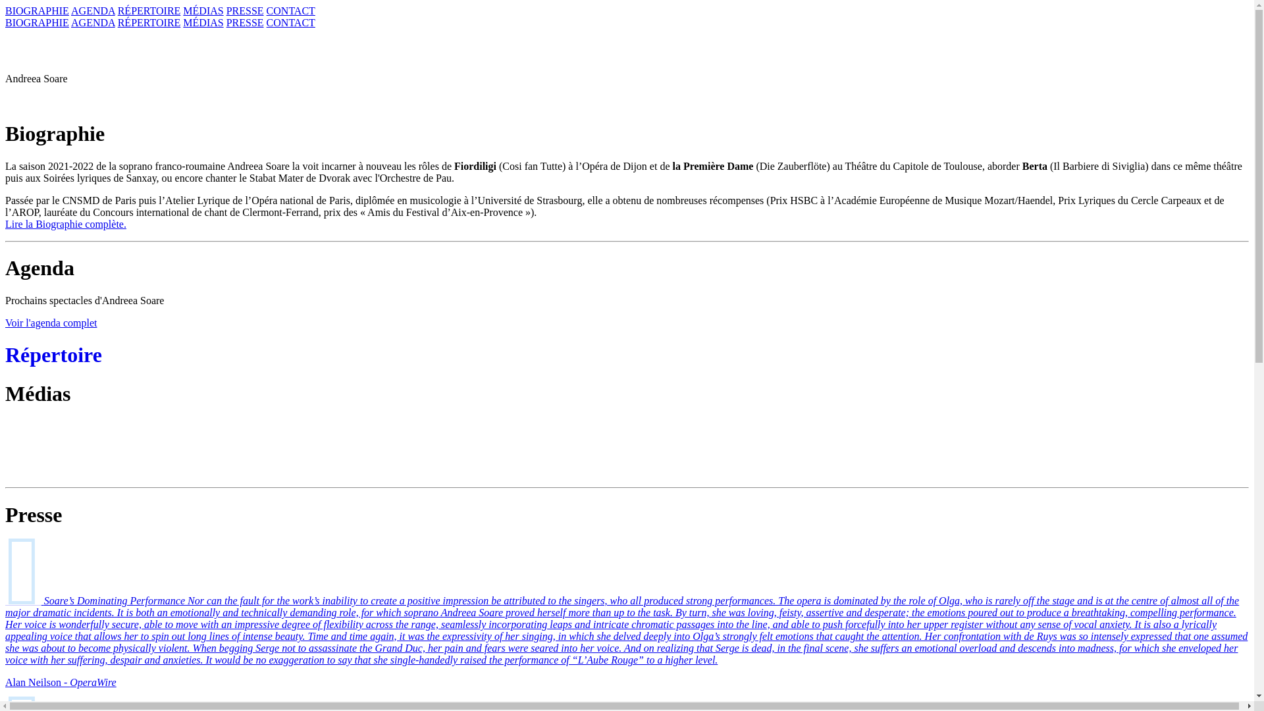 This screenshot has height=711, width=1264. Describe the element at coordinates (37, 11) in the screenshot. I see `BIOGRAPHIE` at that location.